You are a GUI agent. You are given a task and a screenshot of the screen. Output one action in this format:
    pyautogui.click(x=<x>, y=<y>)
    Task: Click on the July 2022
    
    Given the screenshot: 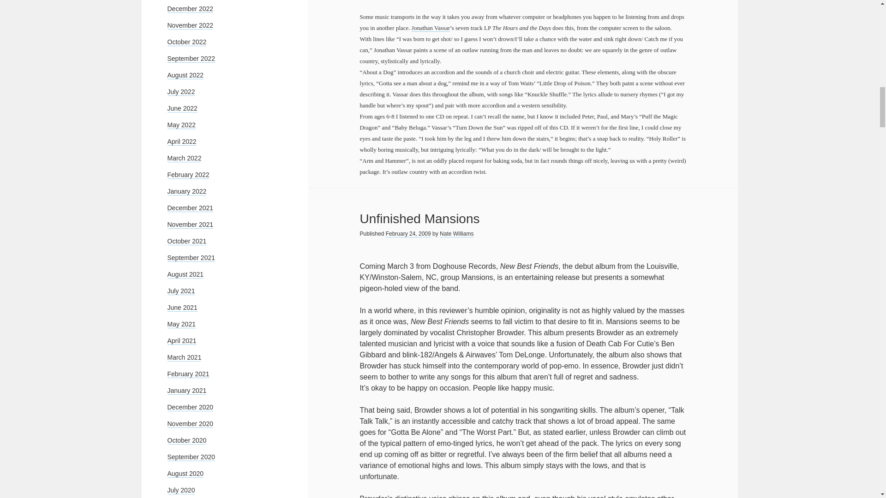 What is the action you would take?
    pyautogui.click(x=181, y=92)
    